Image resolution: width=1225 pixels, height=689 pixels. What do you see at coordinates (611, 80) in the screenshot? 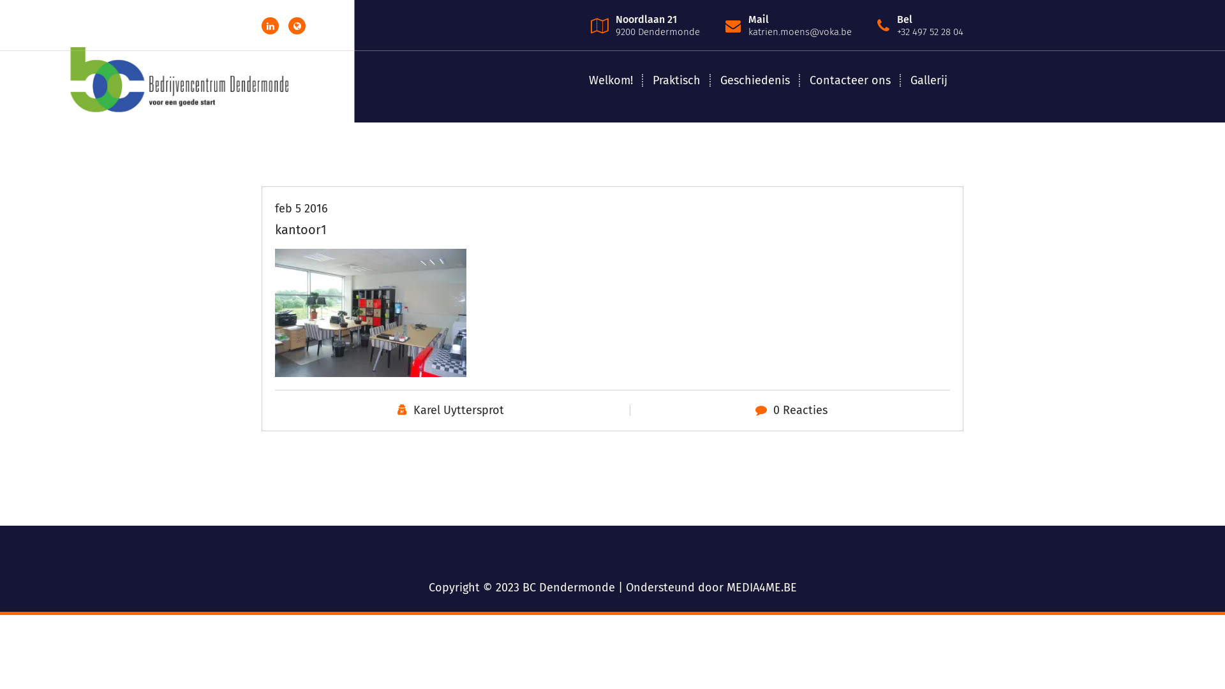
I see `Welkom!` at bounding box center [611, 80].